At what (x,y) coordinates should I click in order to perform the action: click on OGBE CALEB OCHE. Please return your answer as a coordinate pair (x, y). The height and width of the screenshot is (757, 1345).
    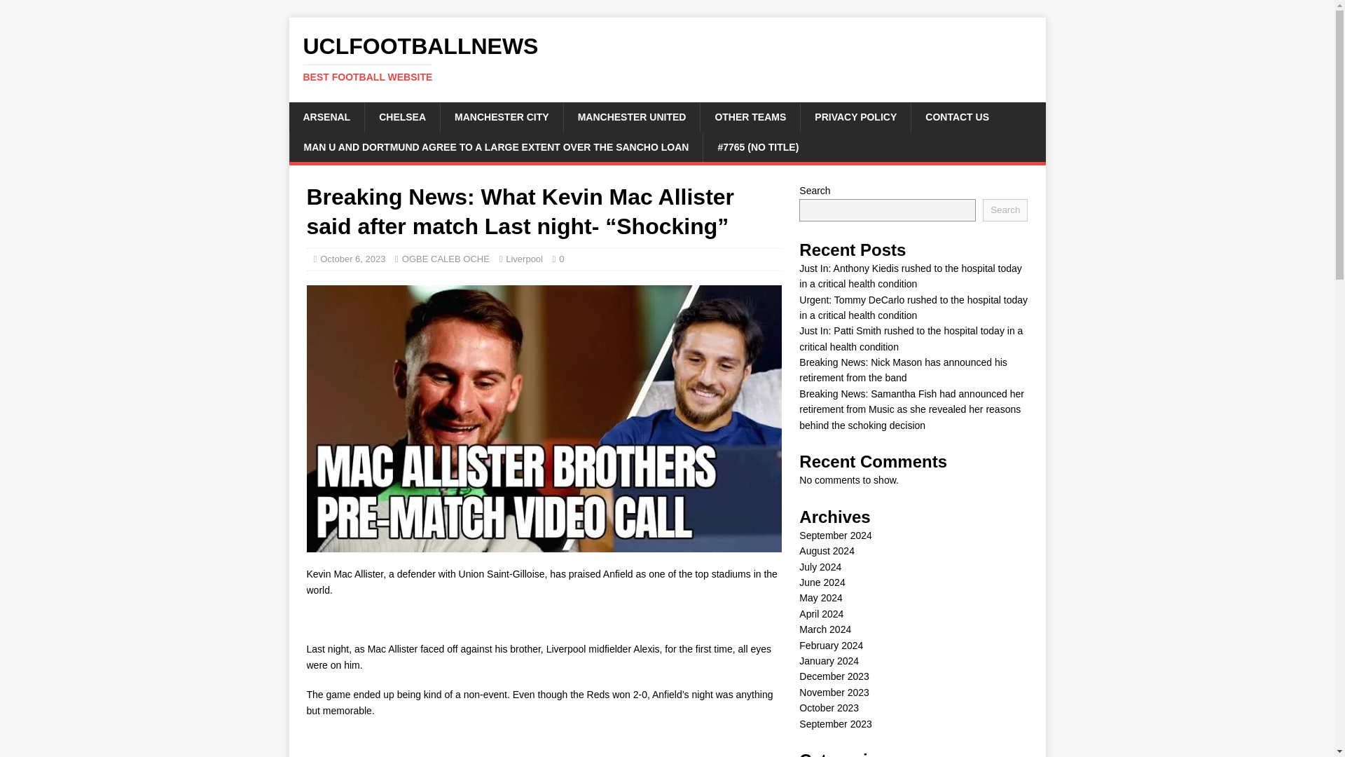
    Looking at the image, I should click on (446, 258).